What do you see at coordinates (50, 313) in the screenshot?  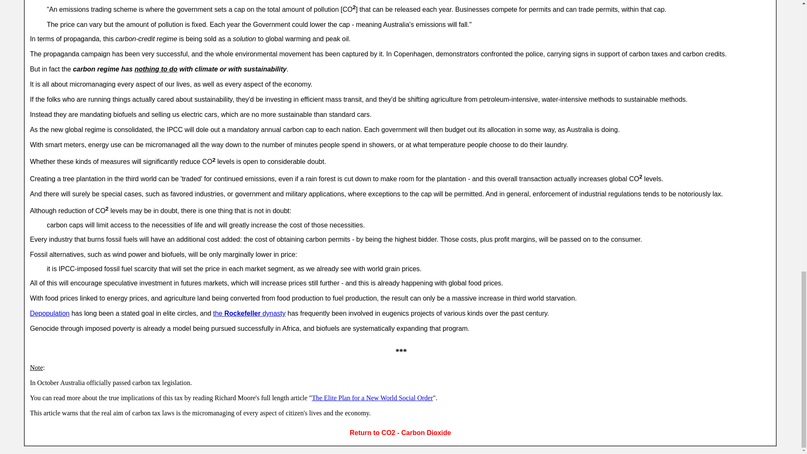 I see `Depopulation` at bounding box center [50, 313].